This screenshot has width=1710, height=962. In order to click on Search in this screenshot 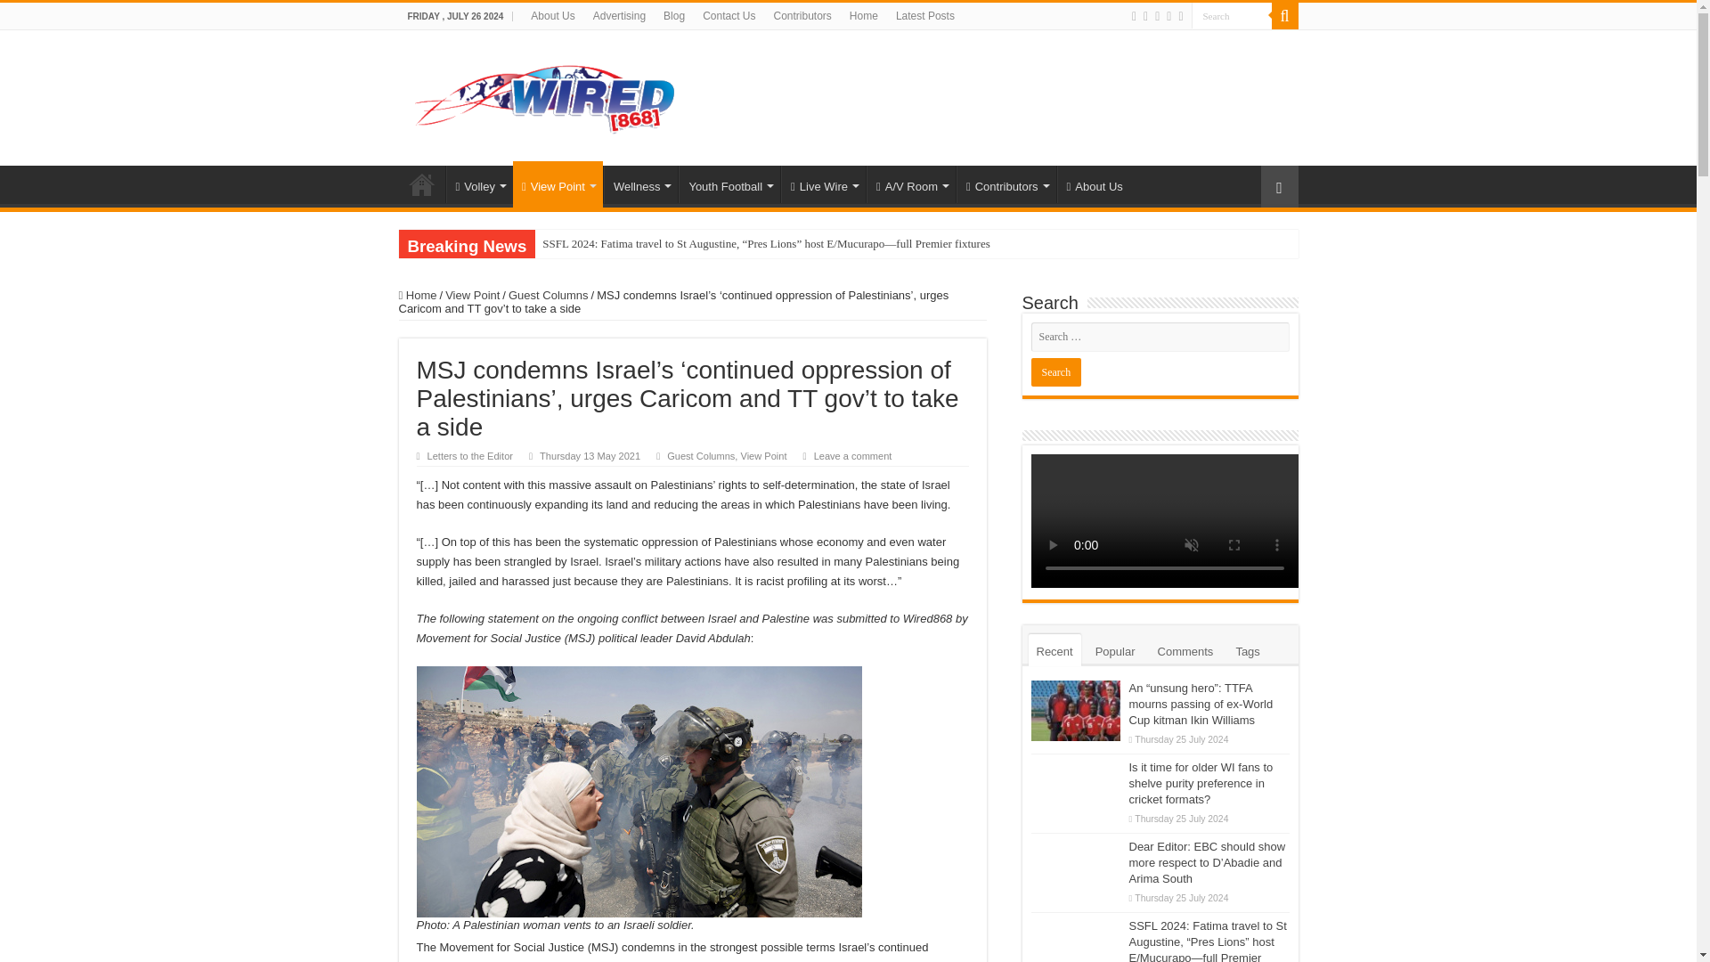, I will do `click(1284, 16)`.